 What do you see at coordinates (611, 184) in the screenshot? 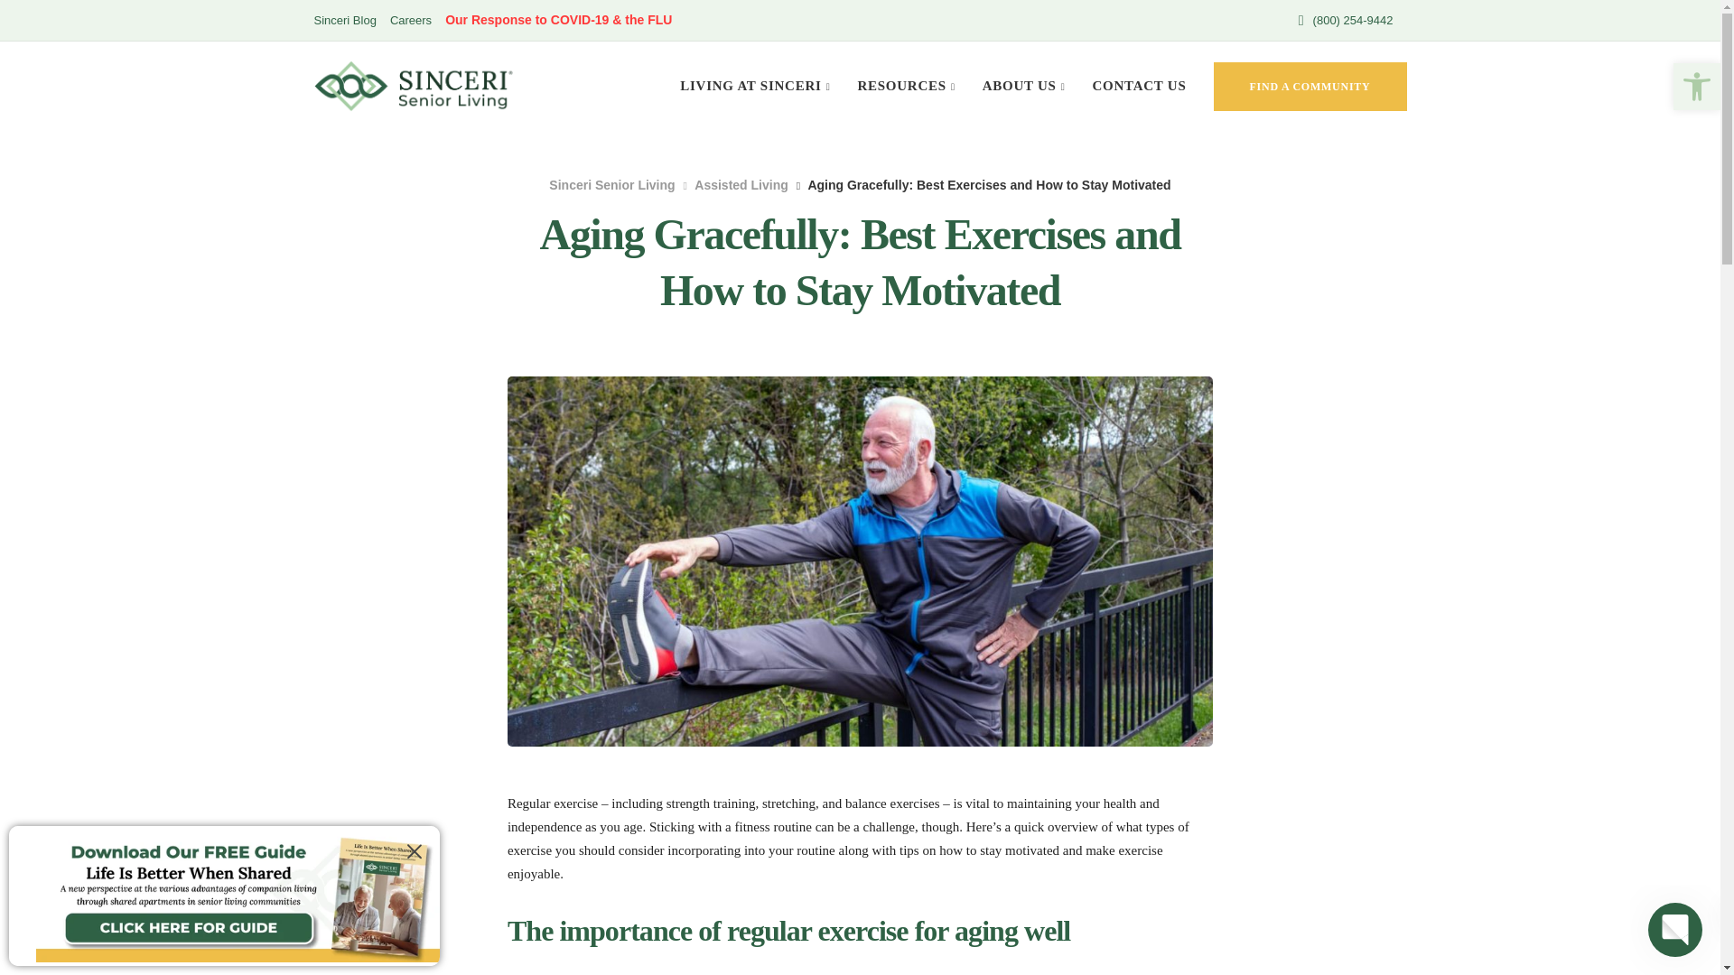
I see `Go to Sinceri Senior Living.` at bounding box center [611, 184].